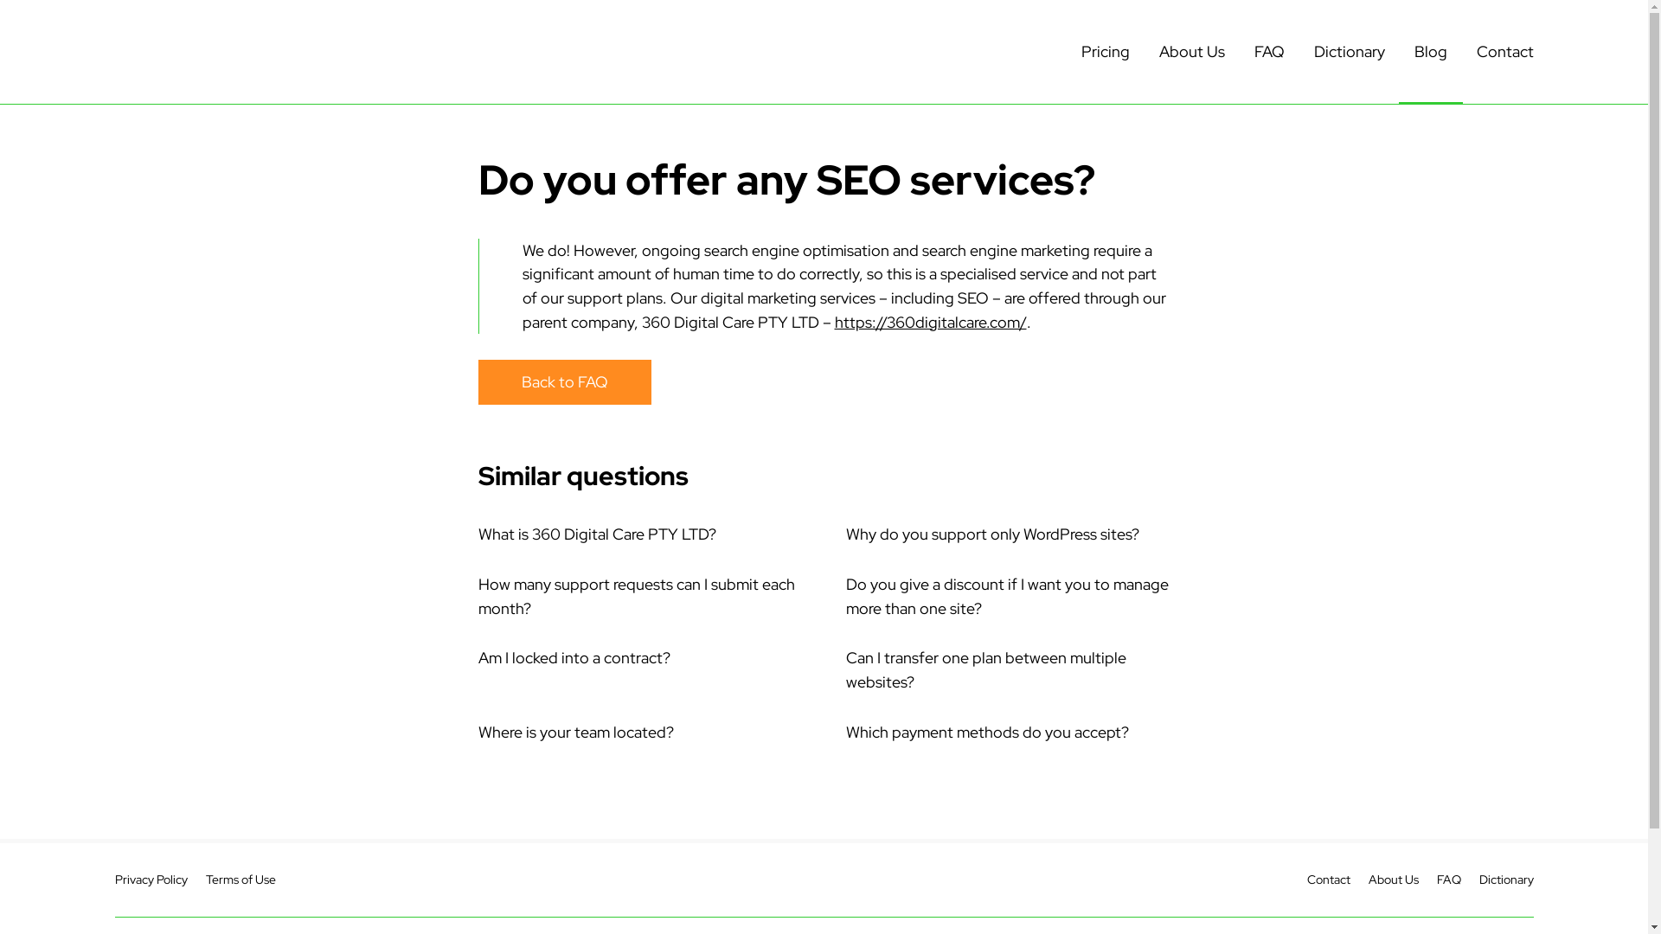 Image resolution: width=1661 pixels, height=934 pixels. What do you see at coordinates (1507, 880) in the screenshot?
I see `Dictionary` at bounding box center [1507, 880].